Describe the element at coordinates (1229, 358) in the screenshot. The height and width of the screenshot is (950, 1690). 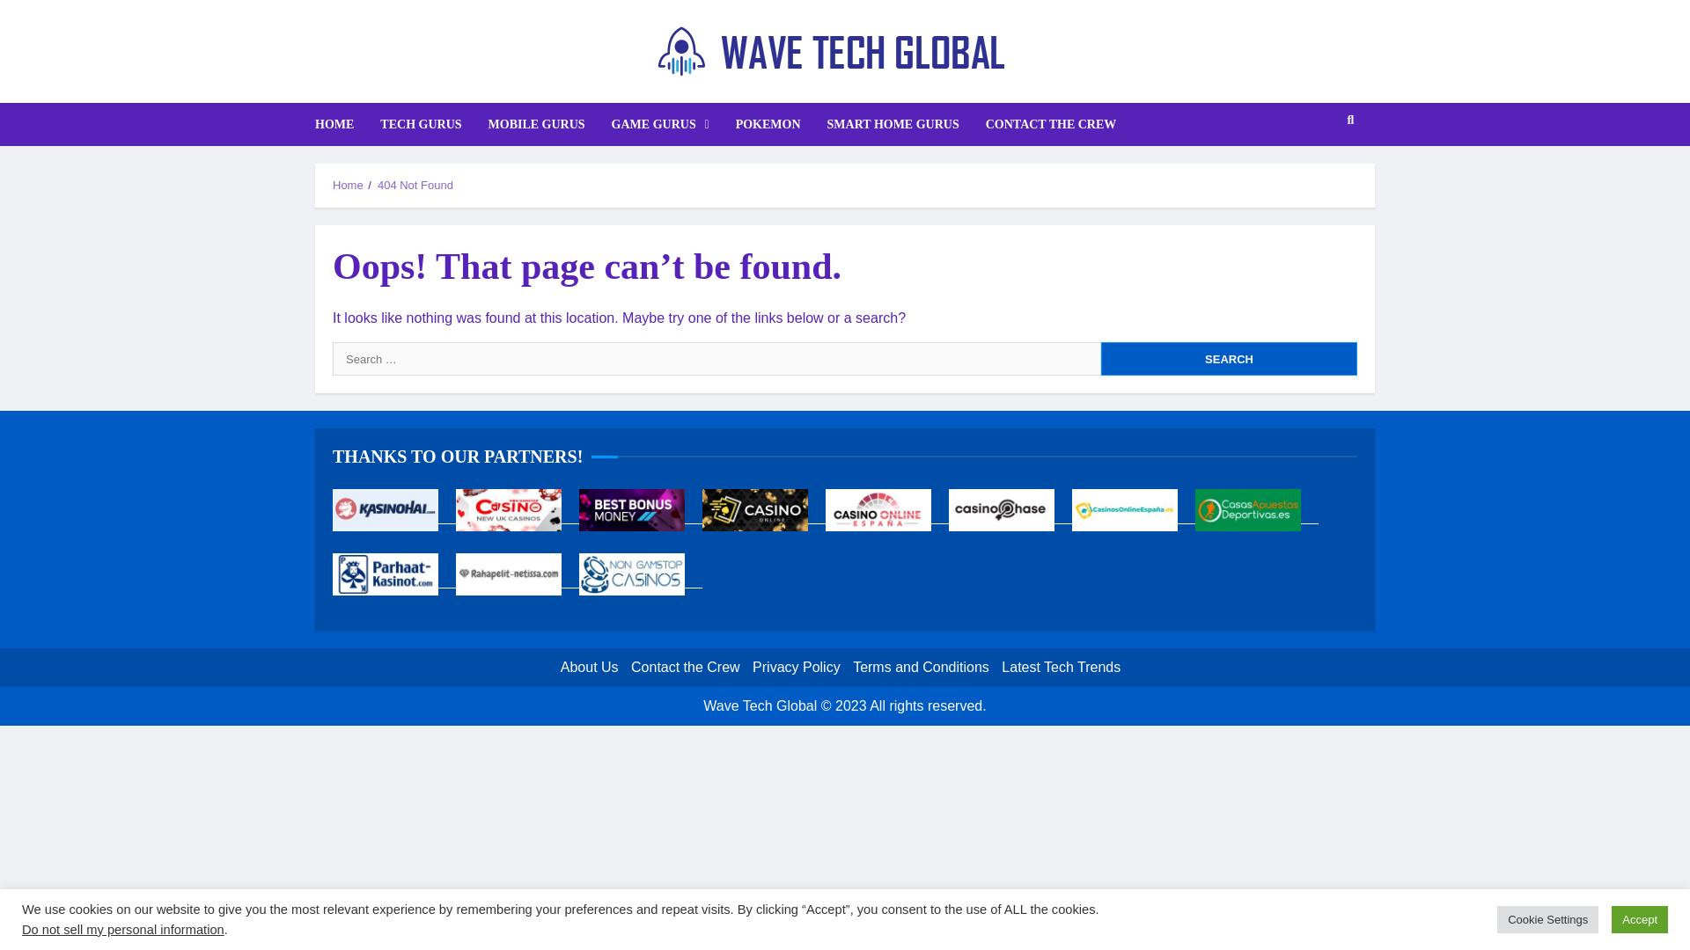
I see `Terms and Conditions` at that location.